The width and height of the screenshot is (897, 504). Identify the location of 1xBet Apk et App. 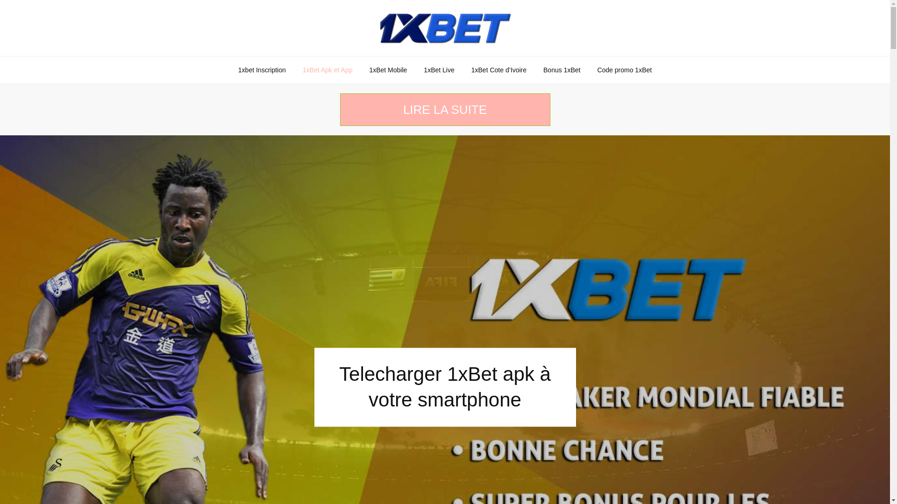
(328, 70).